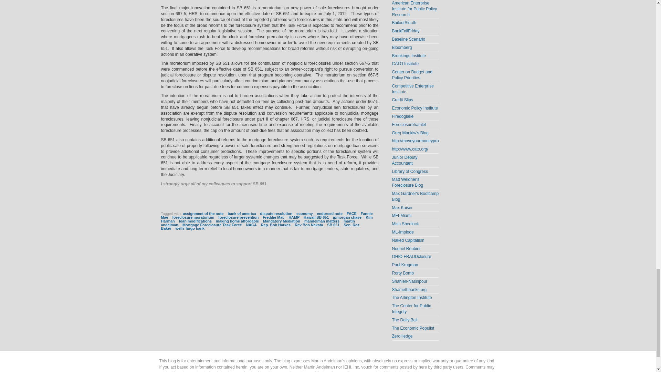  I want to click on HAMP, so click(294, 217).